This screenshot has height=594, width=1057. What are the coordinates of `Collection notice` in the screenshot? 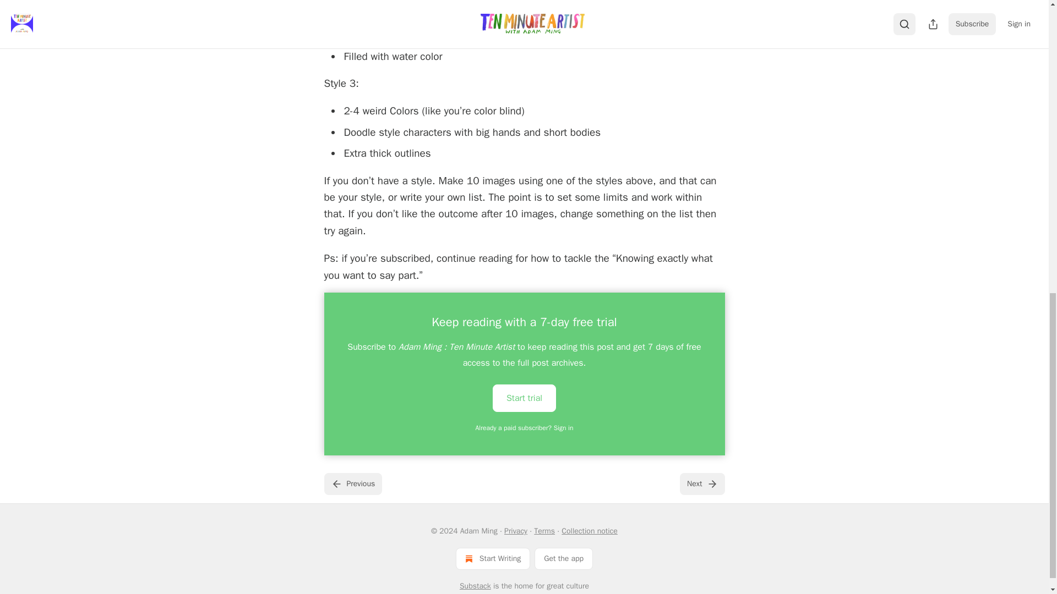 It's located at (589, 531).